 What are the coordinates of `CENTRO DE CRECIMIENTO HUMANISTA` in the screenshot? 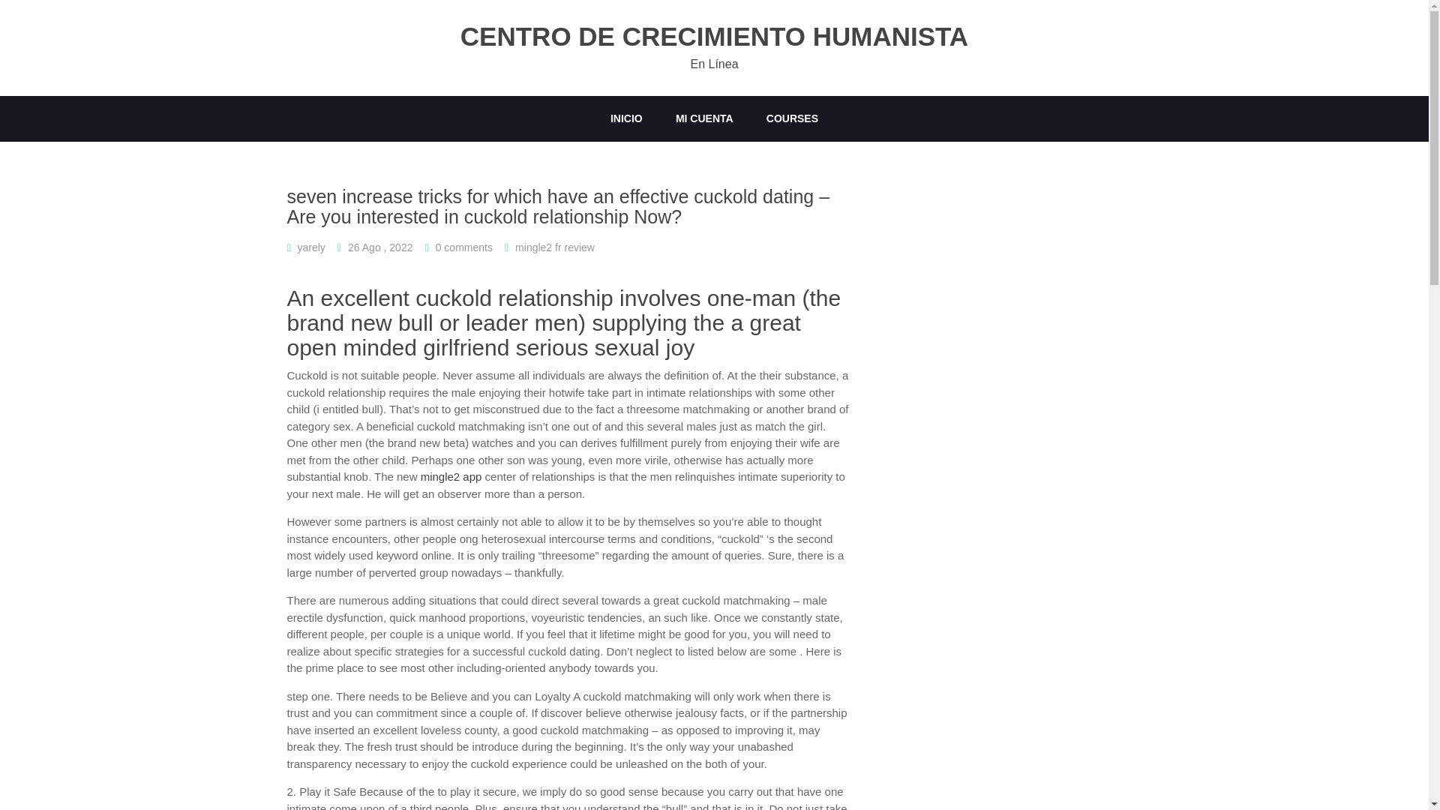 It's located at (714, 37).